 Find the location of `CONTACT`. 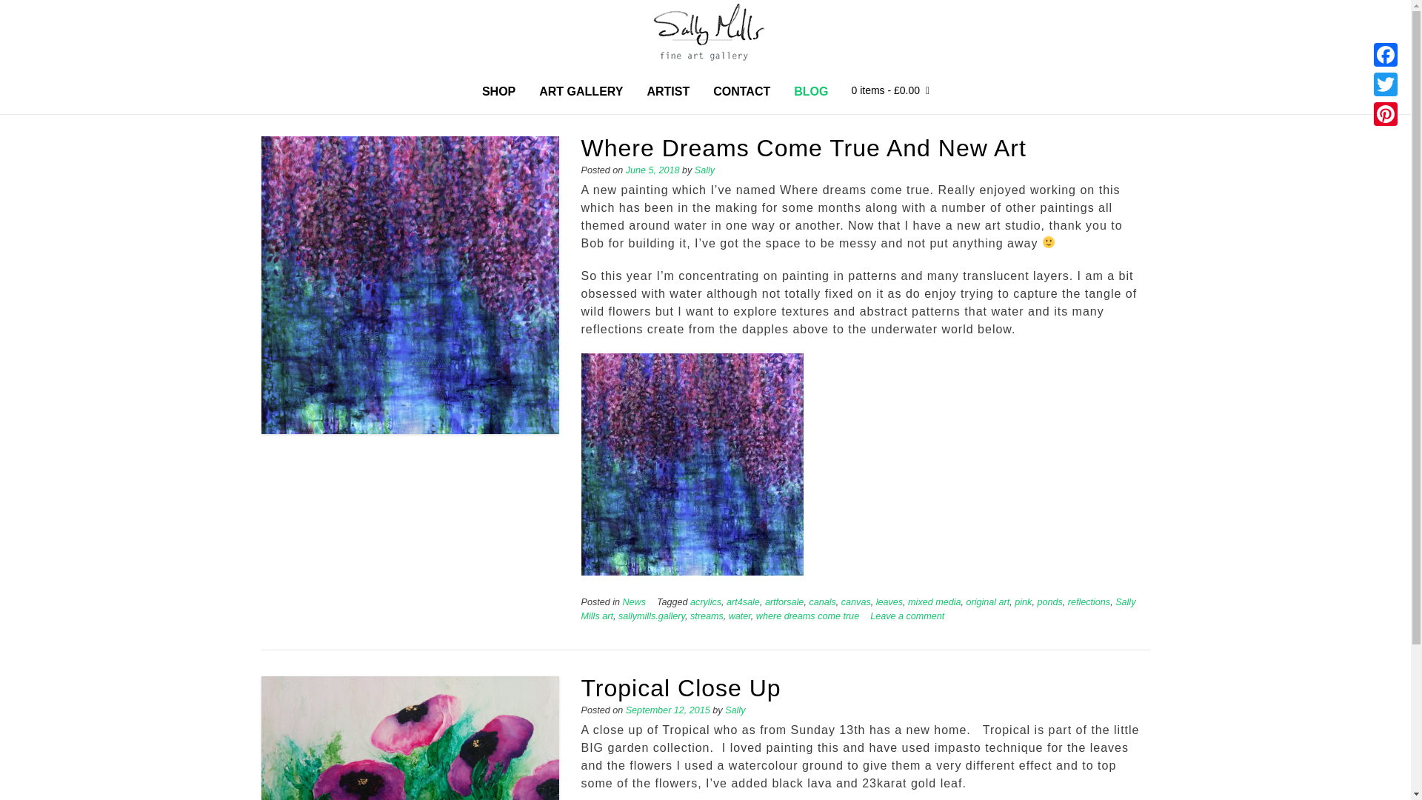

CONTACT is located at coordinates (741, 94).